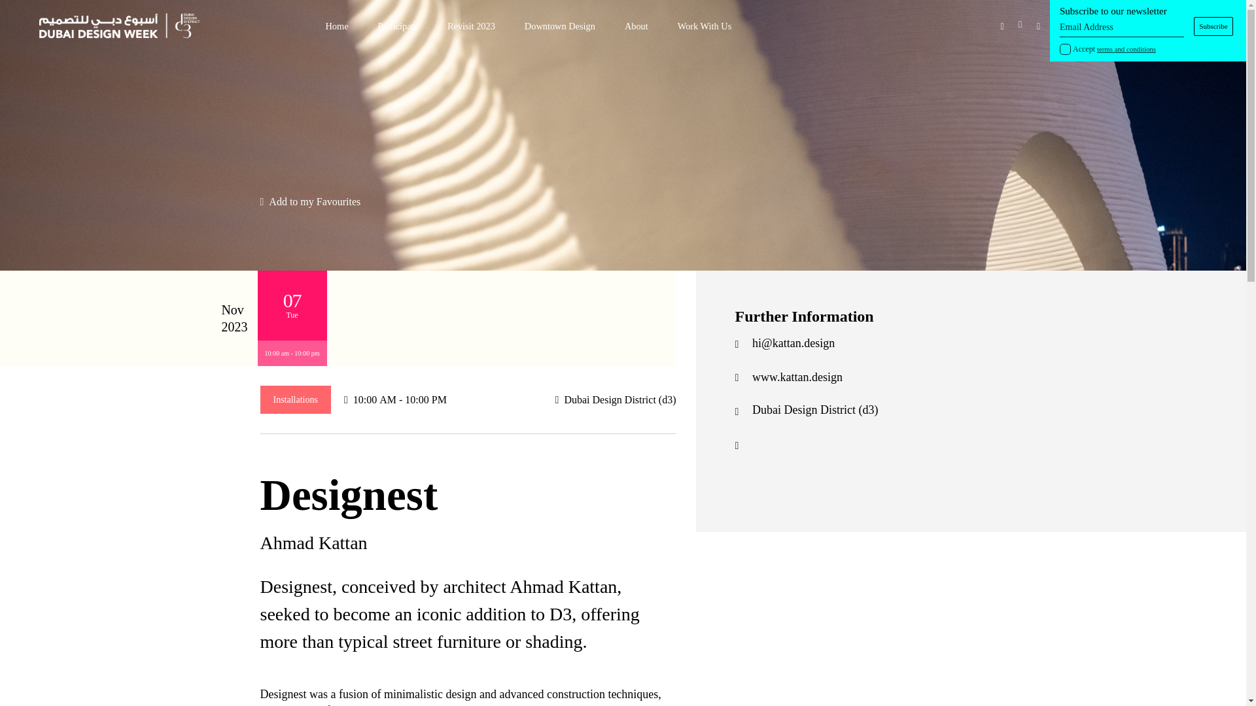 The width and height of the screenshot is (1256, 706). Describe the element at coordinates (560, 26) in the screenshot. I see `Downtown Design` at that location.